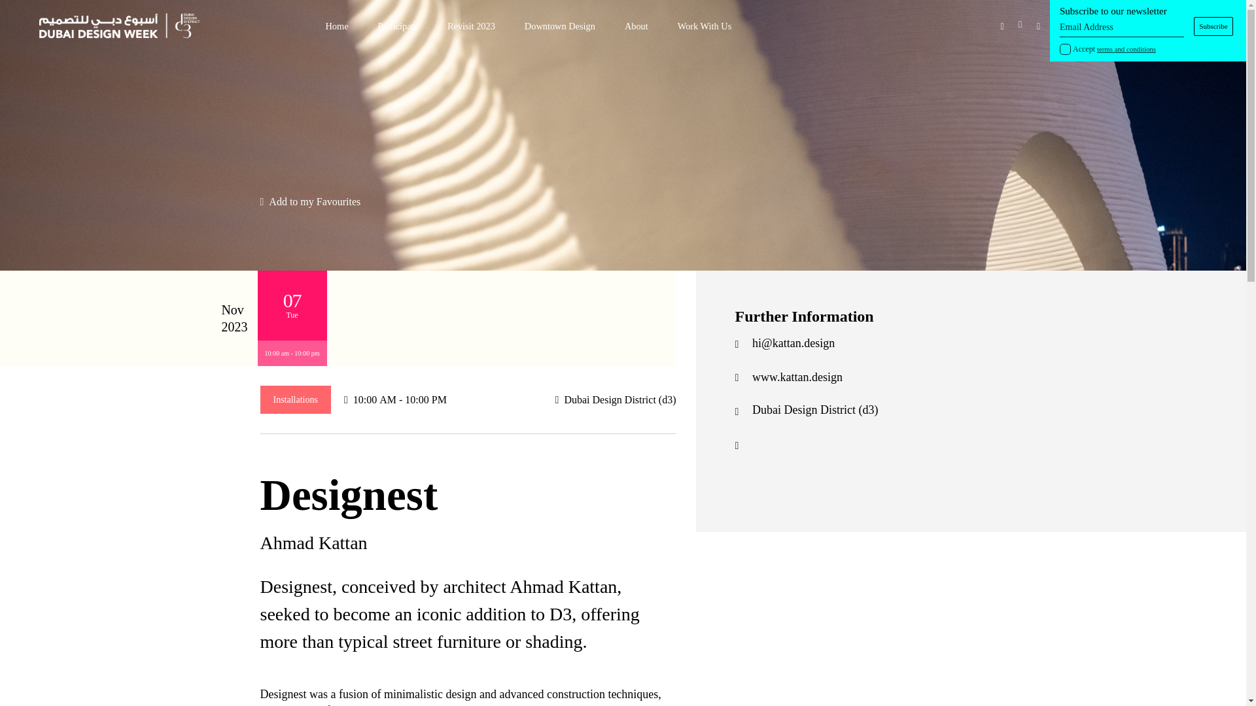 The width and height of the screenshot is (1256, 706). Describe the element at coordinates (560, 26) in the screenshot. I see `Downtown Design` at that location.